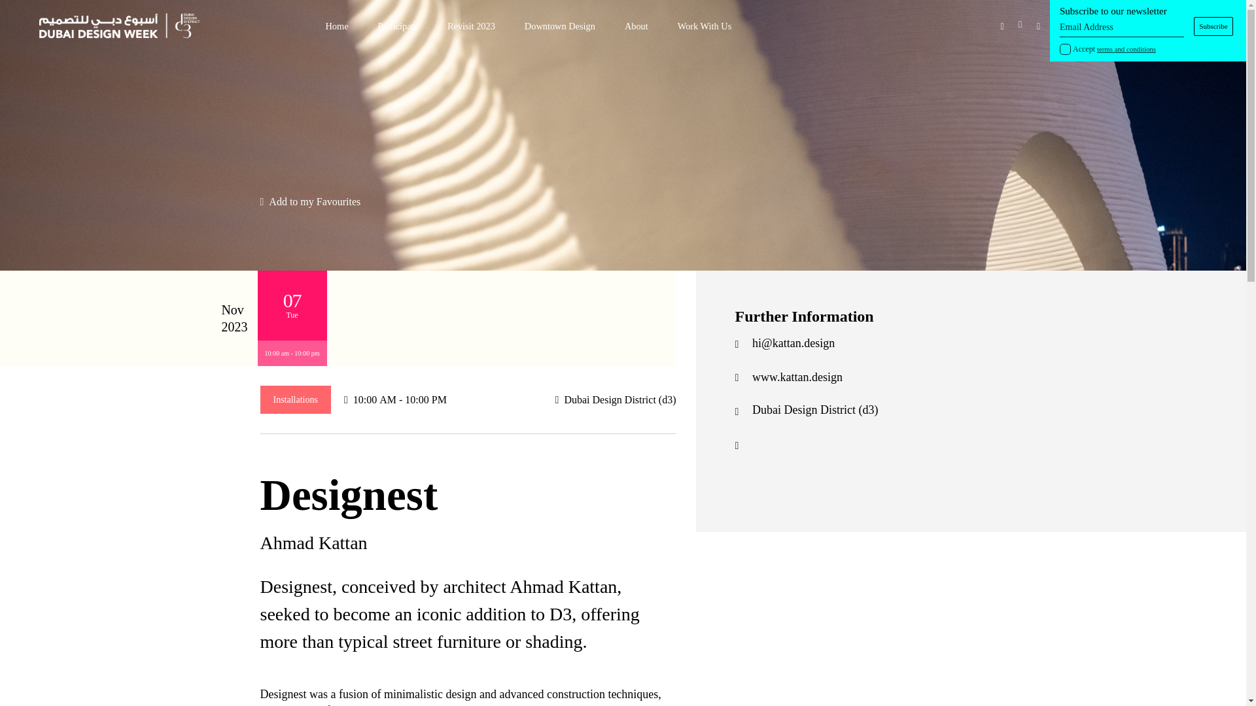 The width and height of the screenshot is (1256, 706). Describe the element at coordinates (560, 26) in the screenshot. I see `Downtown Design` at that location.